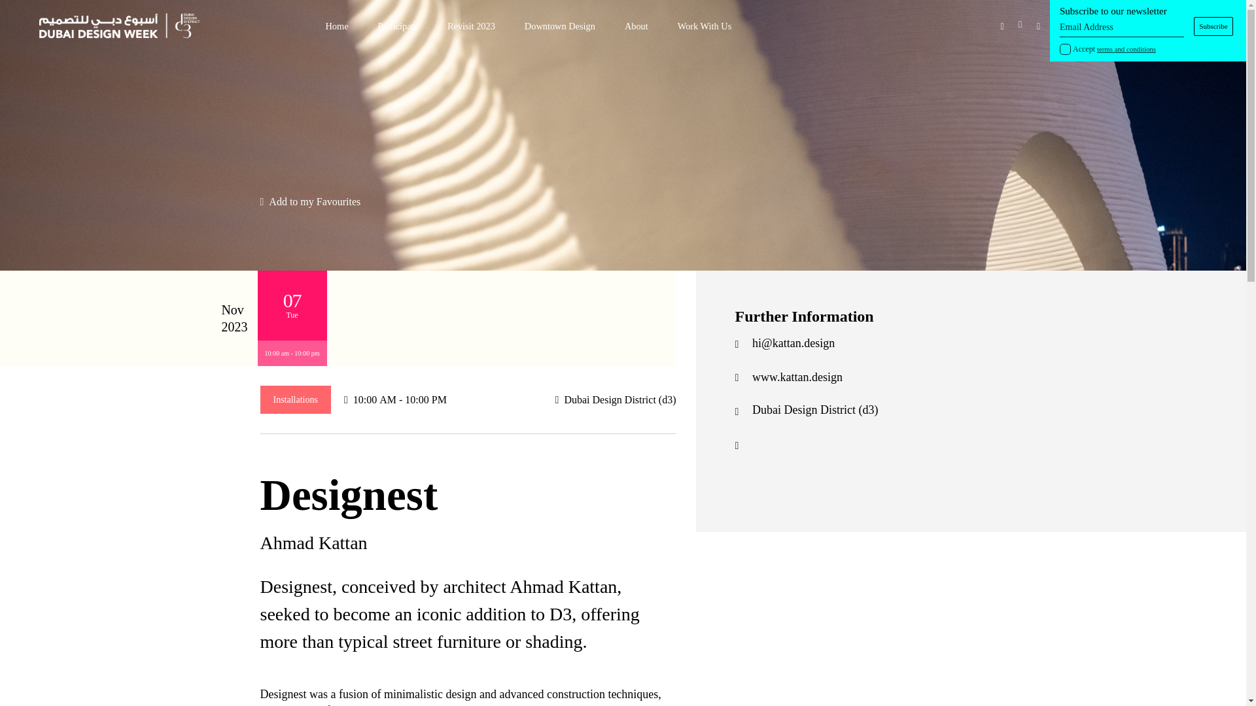 The width and height of the screenshot is (1256, 706). Describe the element at coordinates (560, 26) in the screenshot. I see `Downtown Design` at that location.